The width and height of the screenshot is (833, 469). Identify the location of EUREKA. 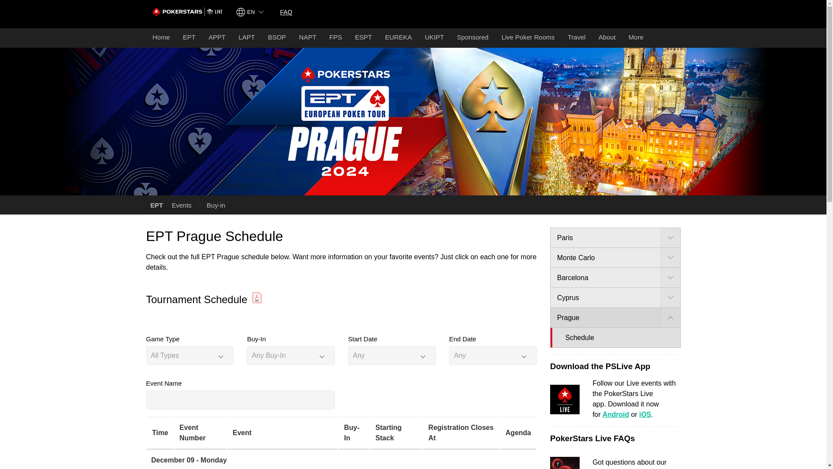
(398, 38).